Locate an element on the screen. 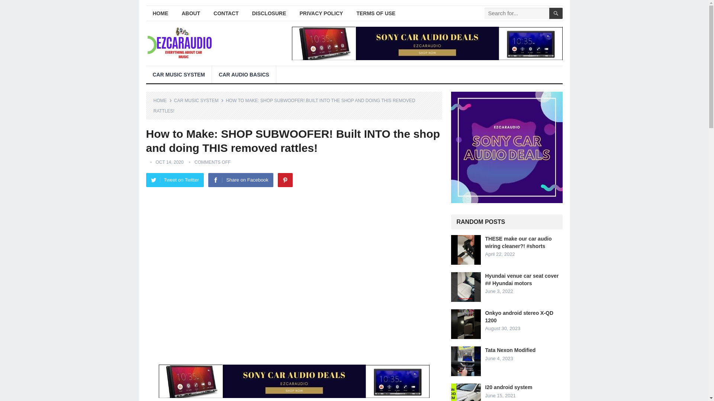 The image size is (714, 401). CAR AUDIO BASICS is located at coordinates (244, 74).